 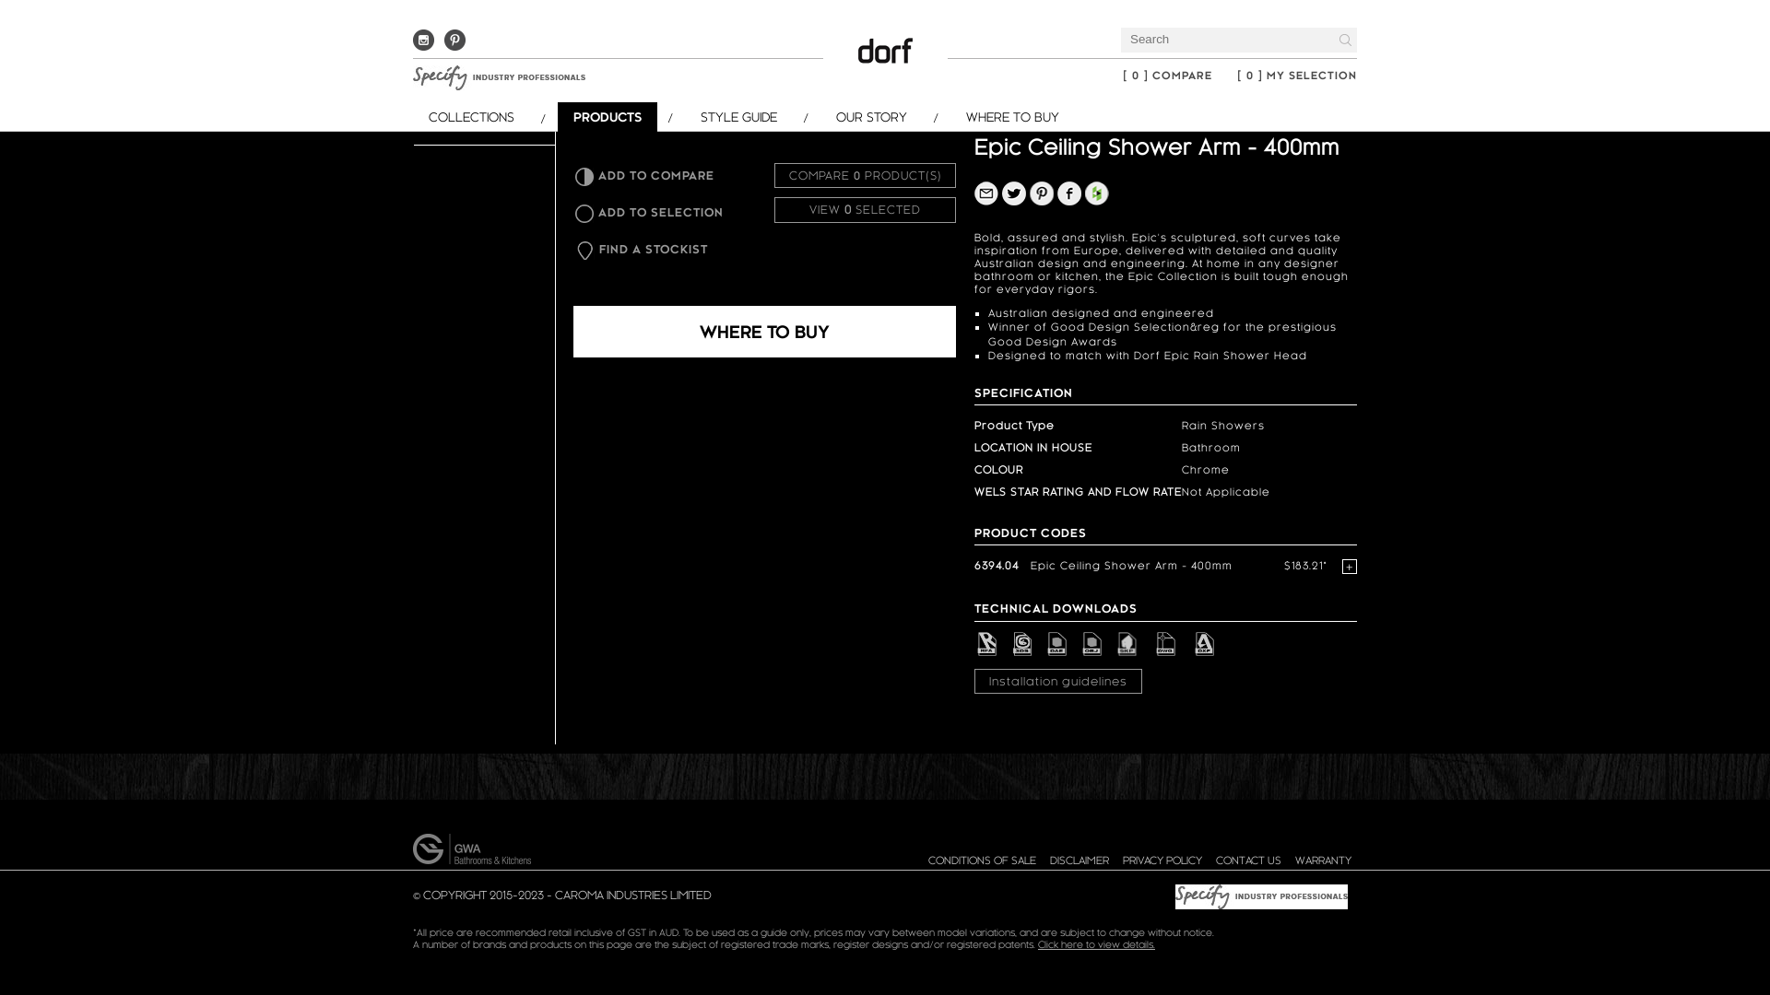 I want to click on ADD TO COMPARE, so click(x=664, y=181).